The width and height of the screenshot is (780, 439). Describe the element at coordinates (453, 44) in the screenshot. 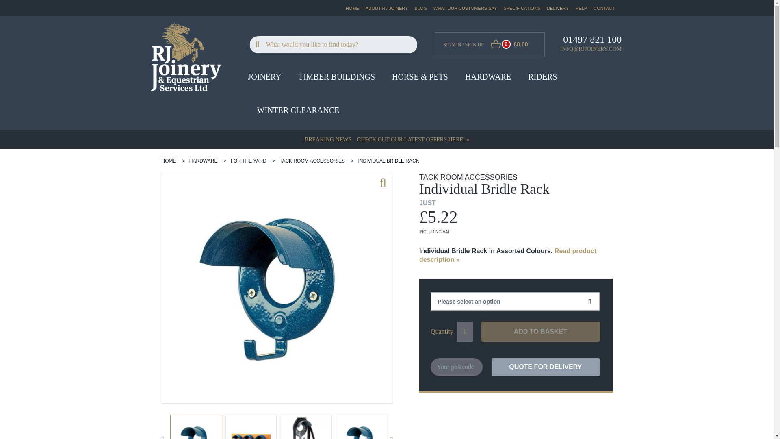

I see `SIGN IN` at that location.